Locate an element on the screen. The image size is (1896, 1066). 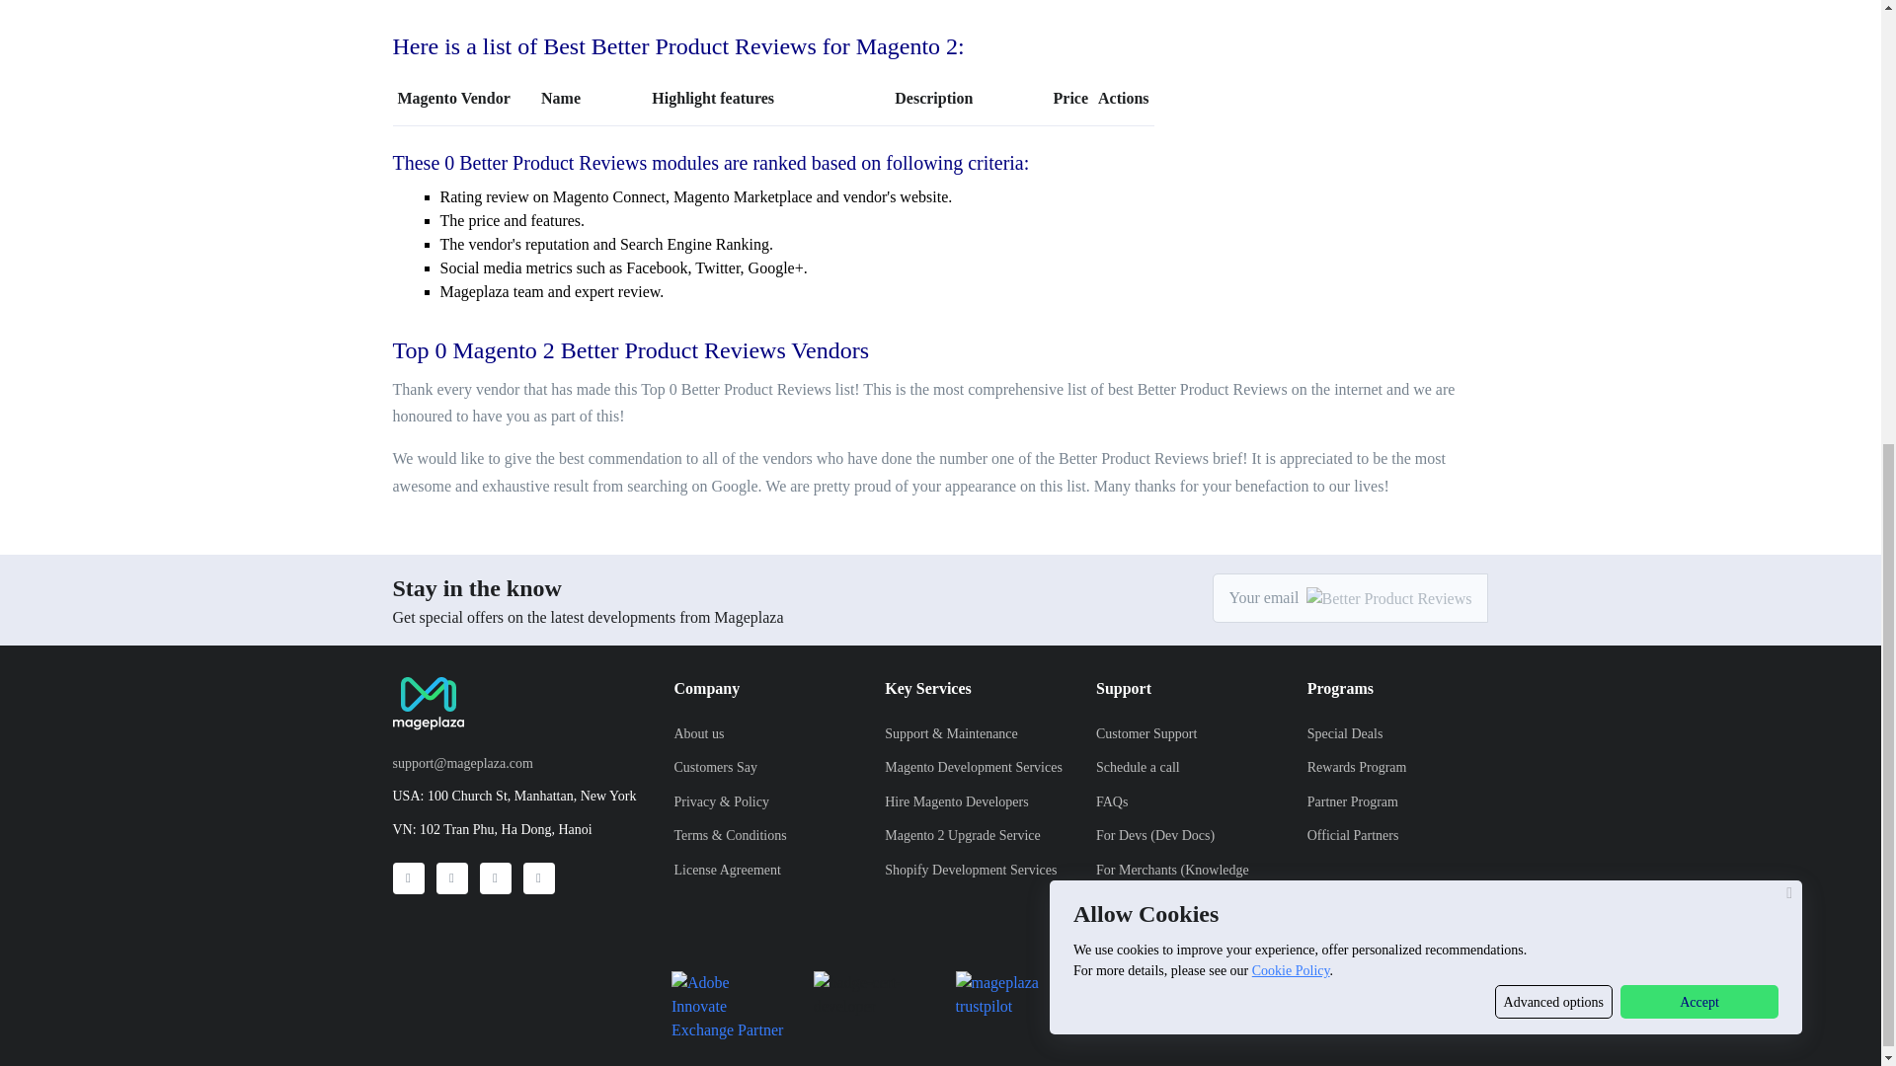
Cookie Policy is located at coordinates (1291, 209).